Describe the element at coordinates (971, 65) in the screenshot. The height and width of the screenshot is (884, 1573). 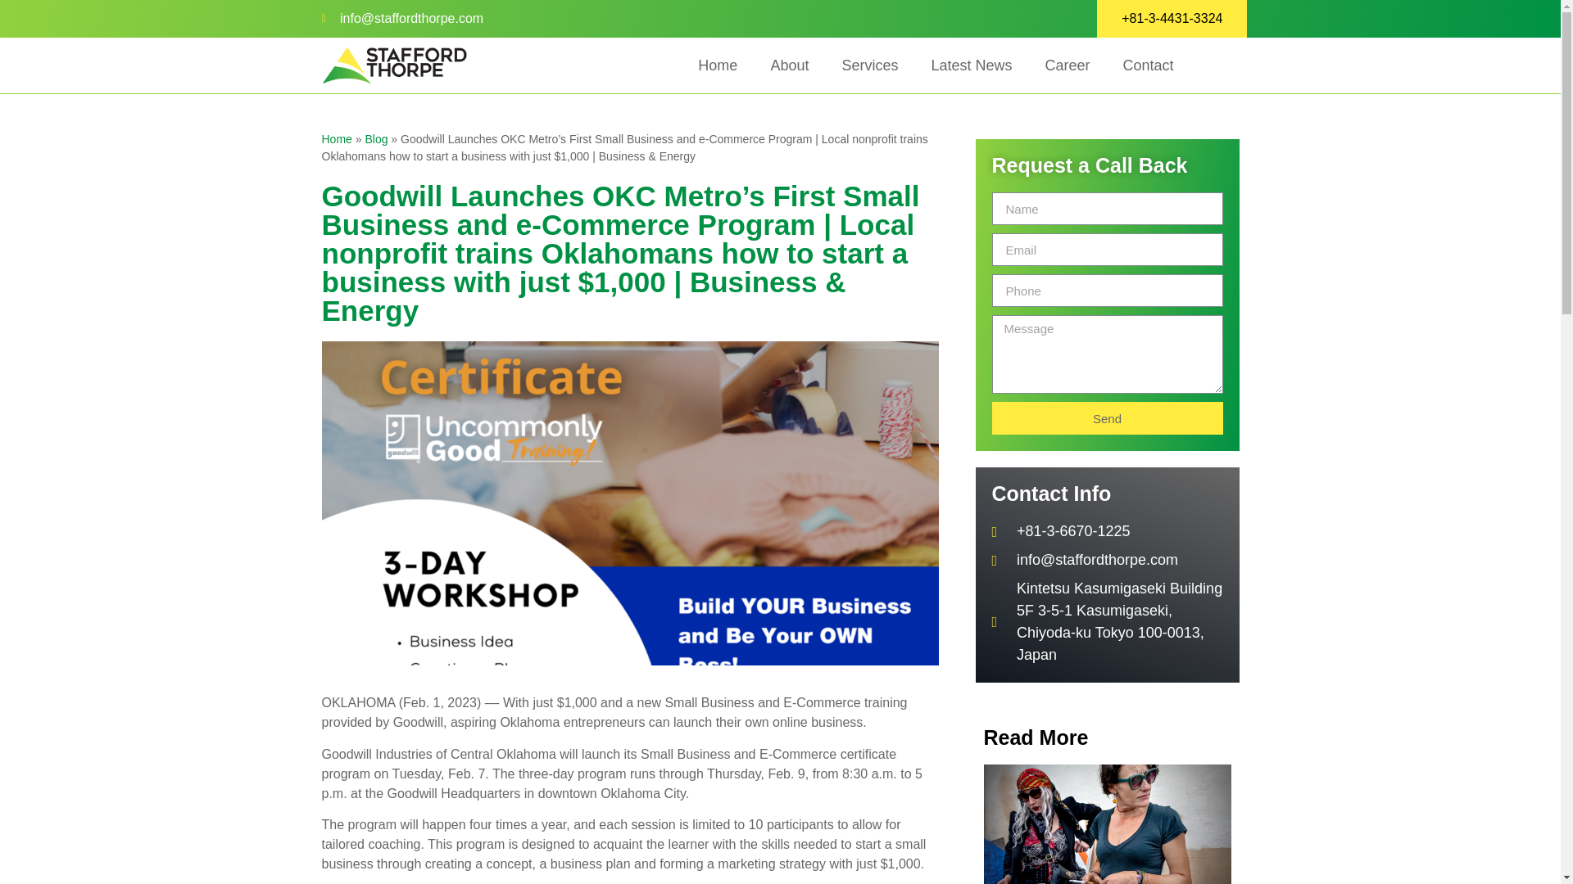
I see `Latest News` at that location.